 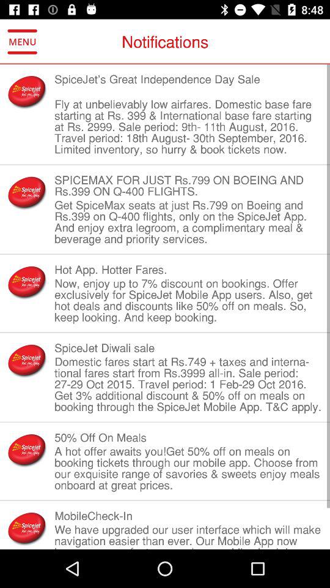 I want to click on click the item to the left of the 50 off on icon, so click(x=27, y=450).